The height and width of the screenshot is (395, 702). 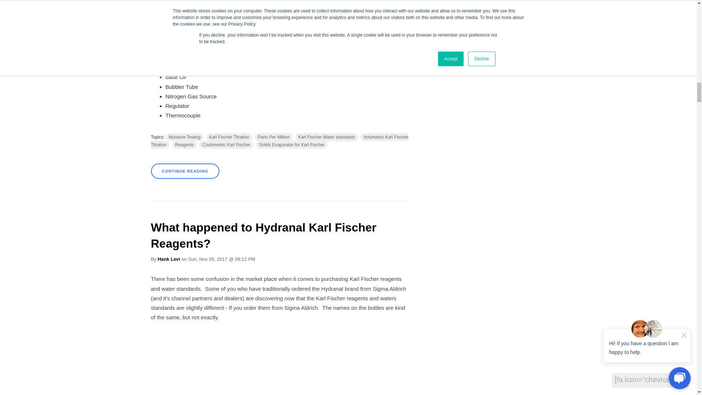 What do you see at coordinates (388, 29) in the screenshot?
I see `Show settings menu` at bounding box center [388, 29].